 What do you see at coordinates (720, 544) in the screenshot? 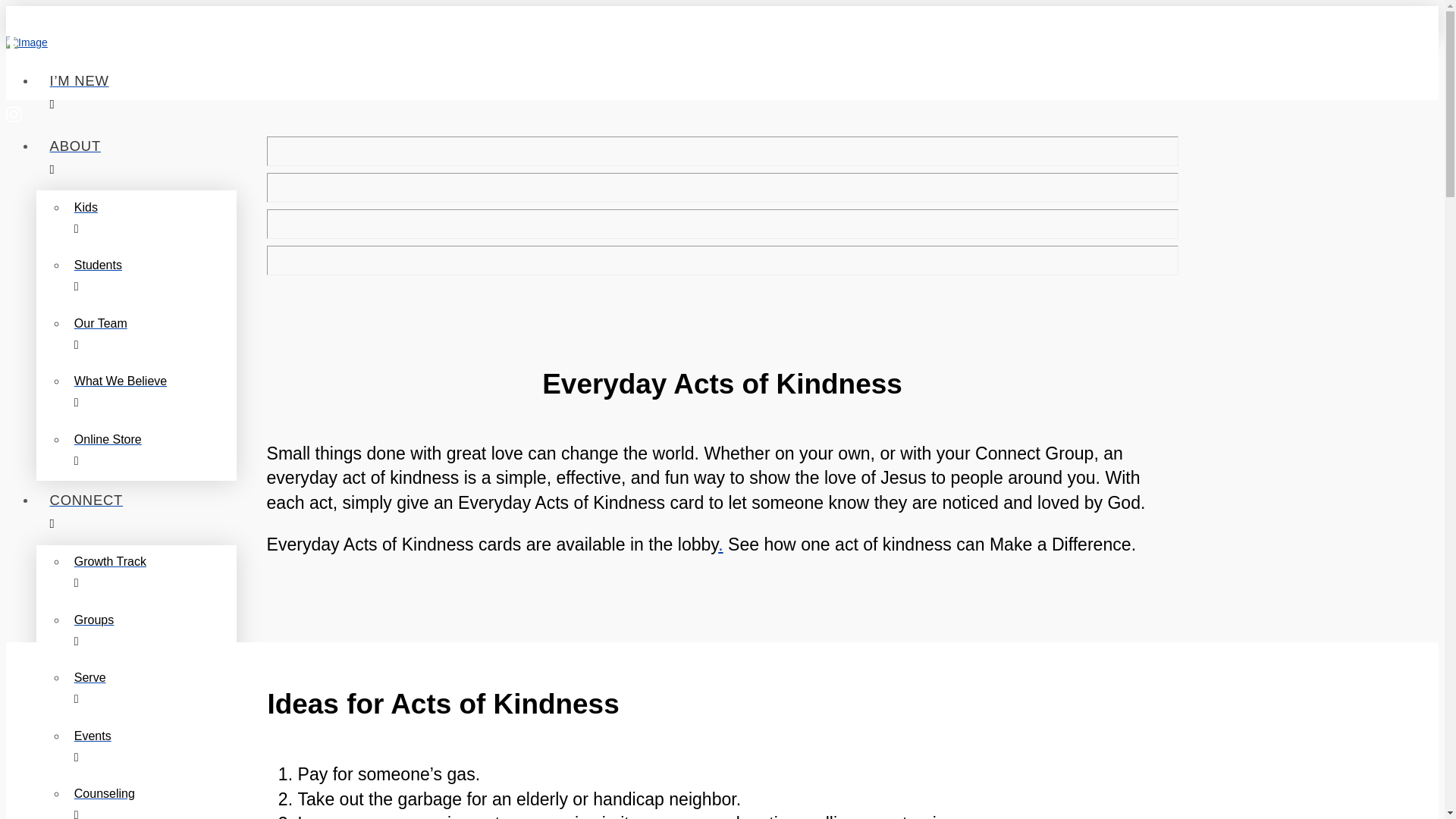
I see `.` at bounding box center [720, 544].